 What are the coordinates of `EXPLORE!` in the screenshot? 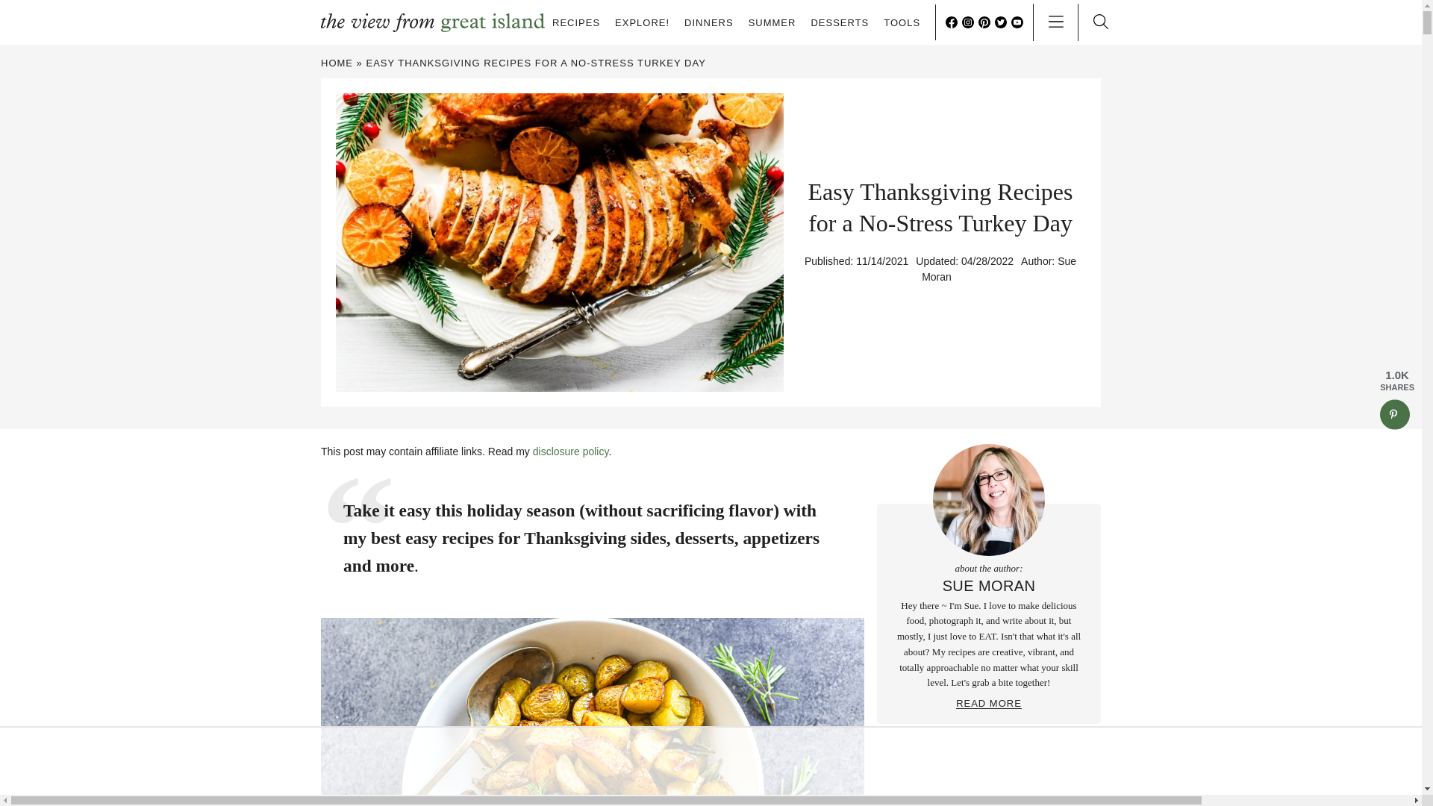 It's located at (642, 22).